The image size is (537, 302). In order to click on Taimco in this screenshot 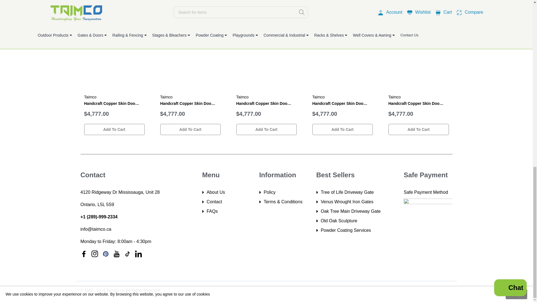, I will do `click(318, 97)`.